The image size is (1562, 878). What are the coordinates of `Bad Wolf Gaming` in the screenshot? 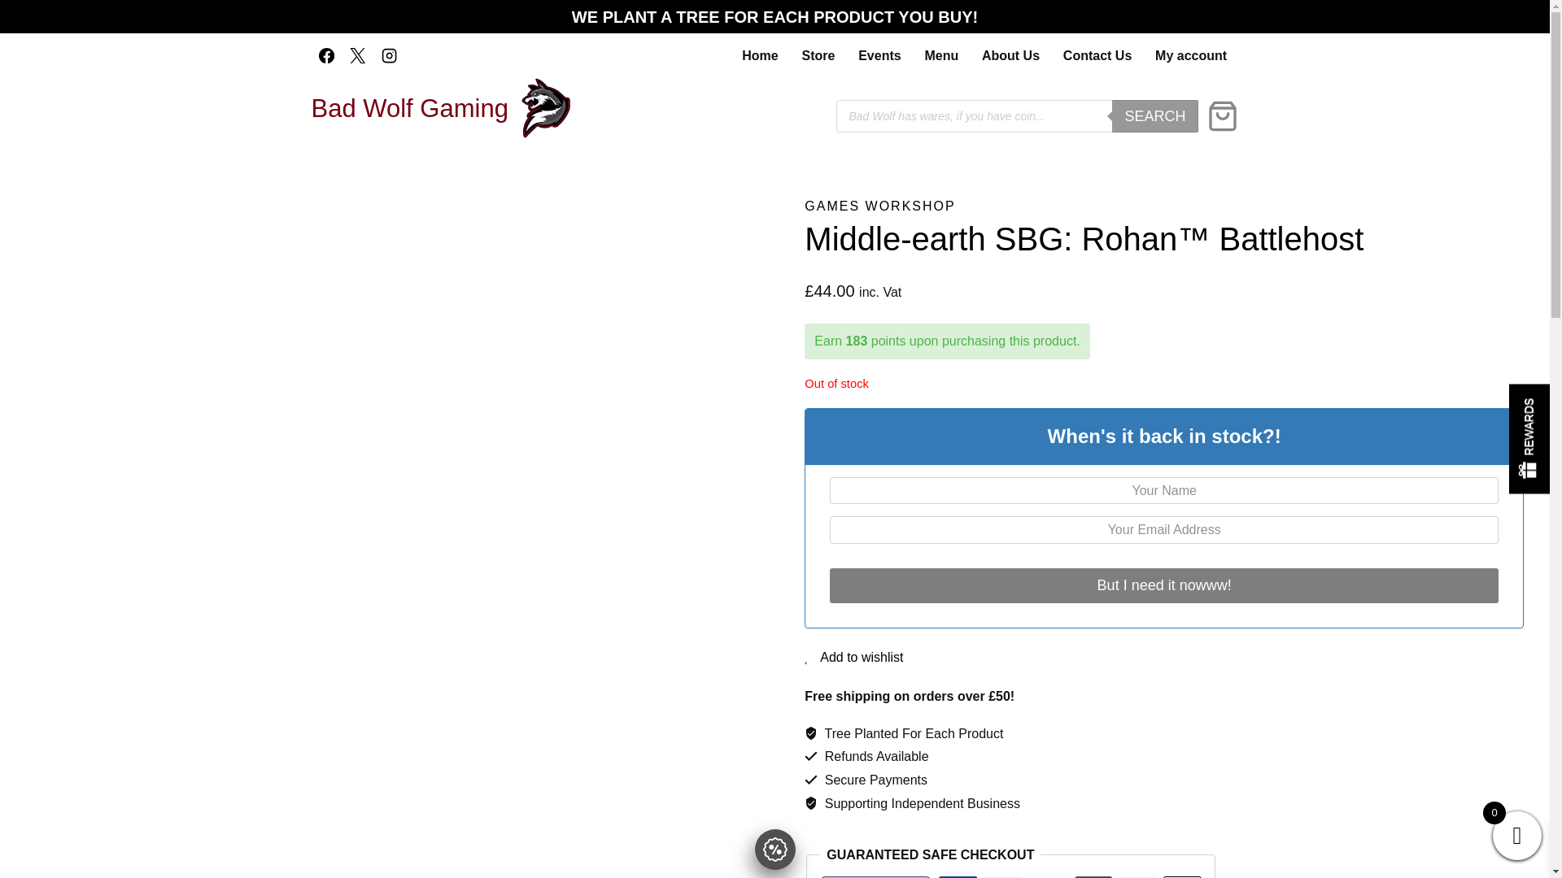 It's located at (440, 107).